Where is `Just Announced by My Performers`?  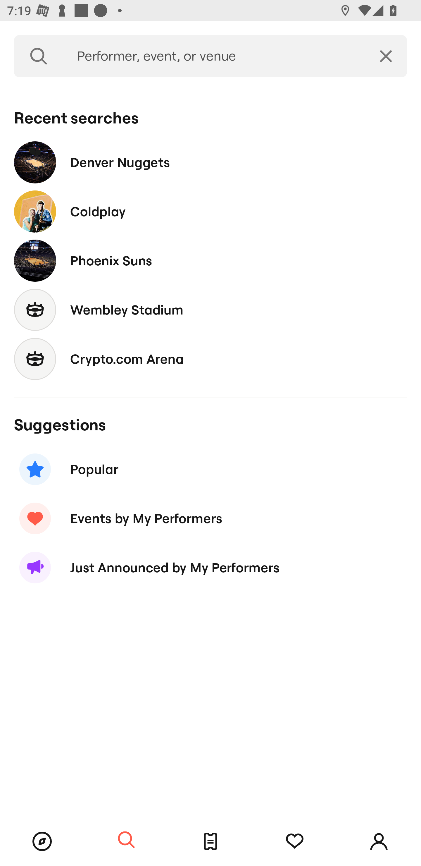 Just Announced by My Performers is located at coordinates (210, 568).